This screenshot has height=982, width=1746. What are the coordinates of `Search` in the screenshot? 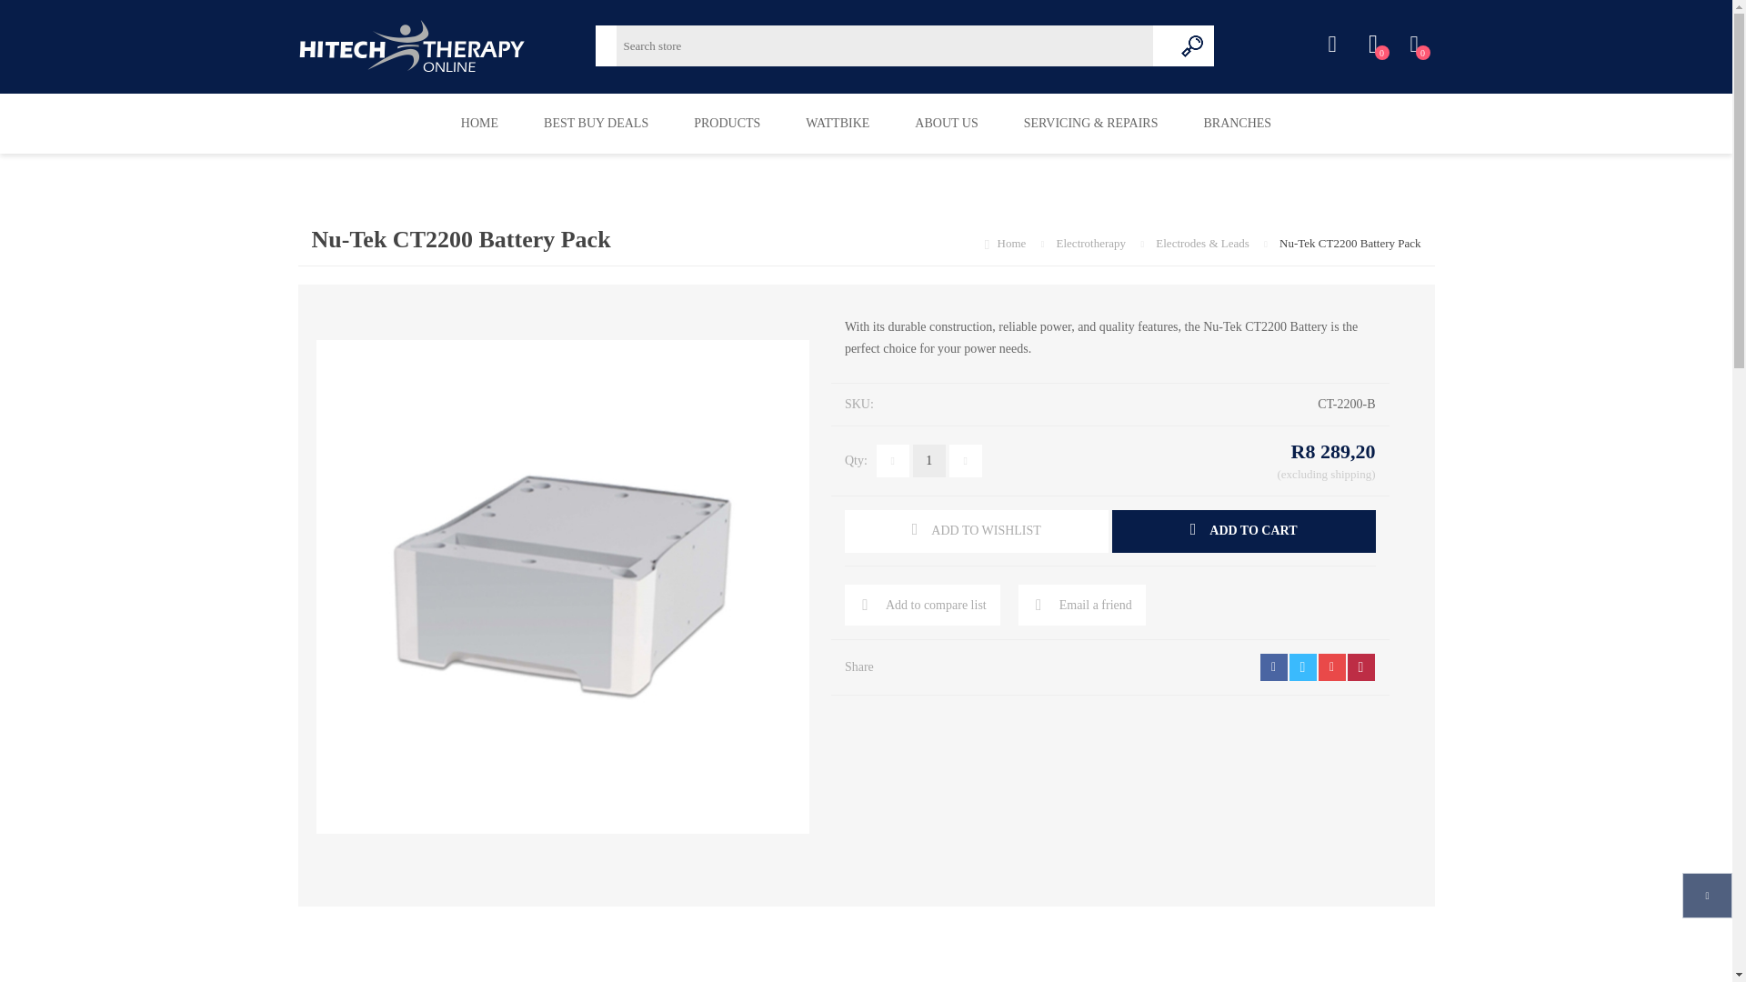 It's located at (1193, 45).